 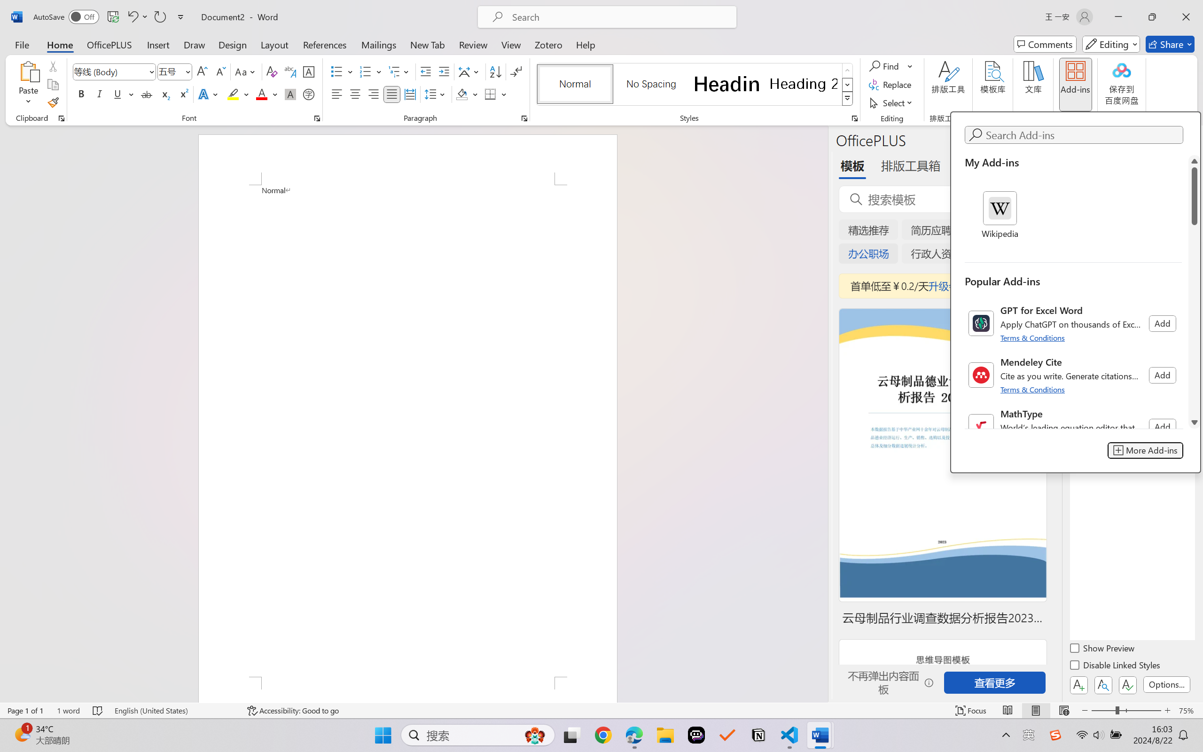 I want to click on Audio, so click(x=160, y=54).